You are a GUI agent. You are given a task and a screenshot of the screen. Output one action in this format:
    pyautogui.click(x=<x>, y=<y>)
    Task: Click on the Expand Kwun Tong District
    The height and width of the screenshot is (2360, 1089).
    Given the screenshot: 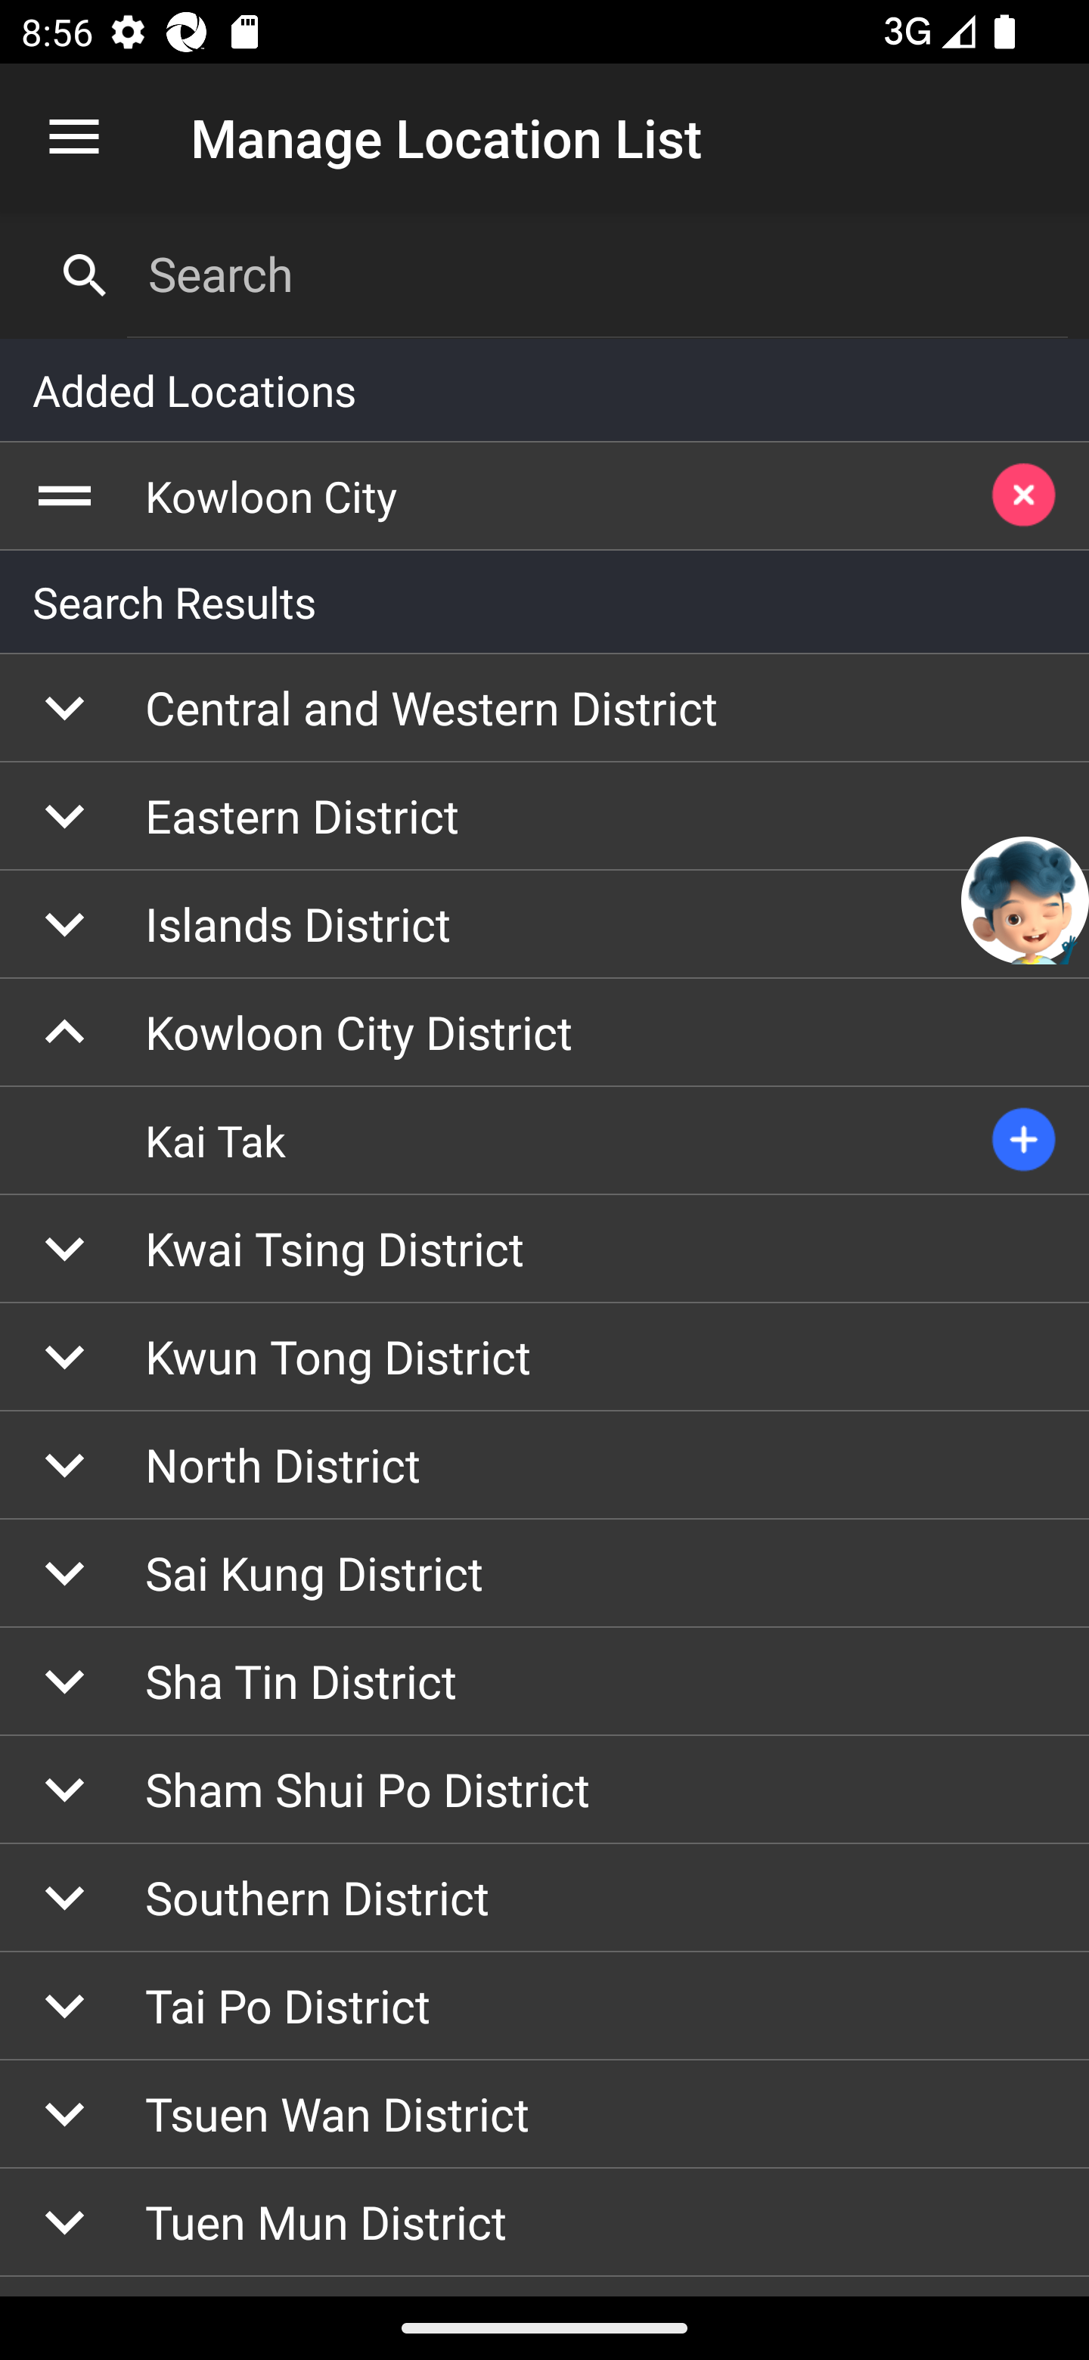 What is the action you would take?
    pyautogui.click(x=544, y=1357)
    